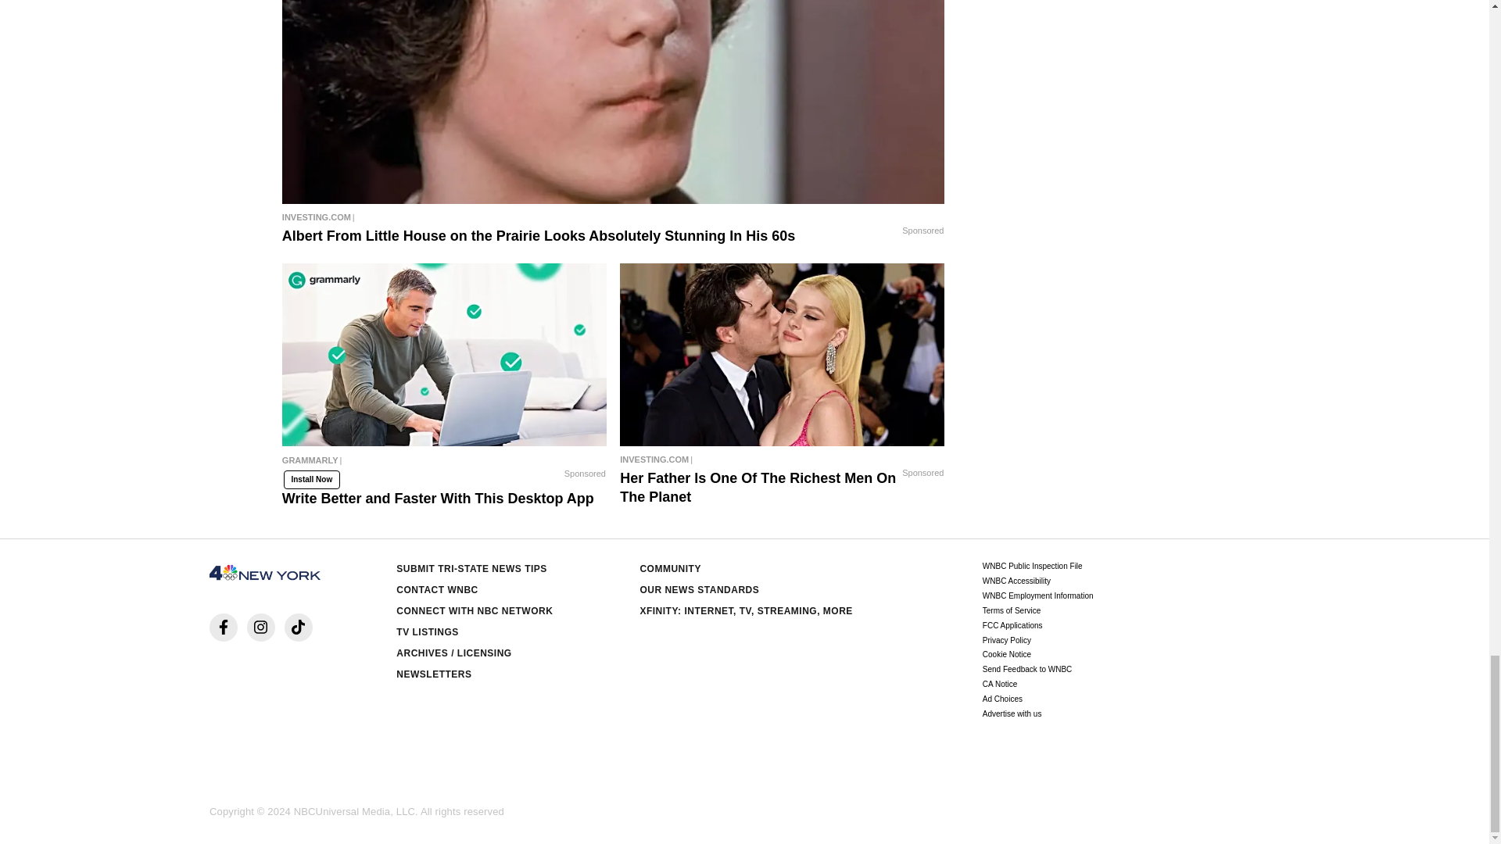 The image size is (1501, 844). Describe the element at coordinates (444, 464) in the screenshot. I see `Write Better and Faster With This Desktop App` at that location.